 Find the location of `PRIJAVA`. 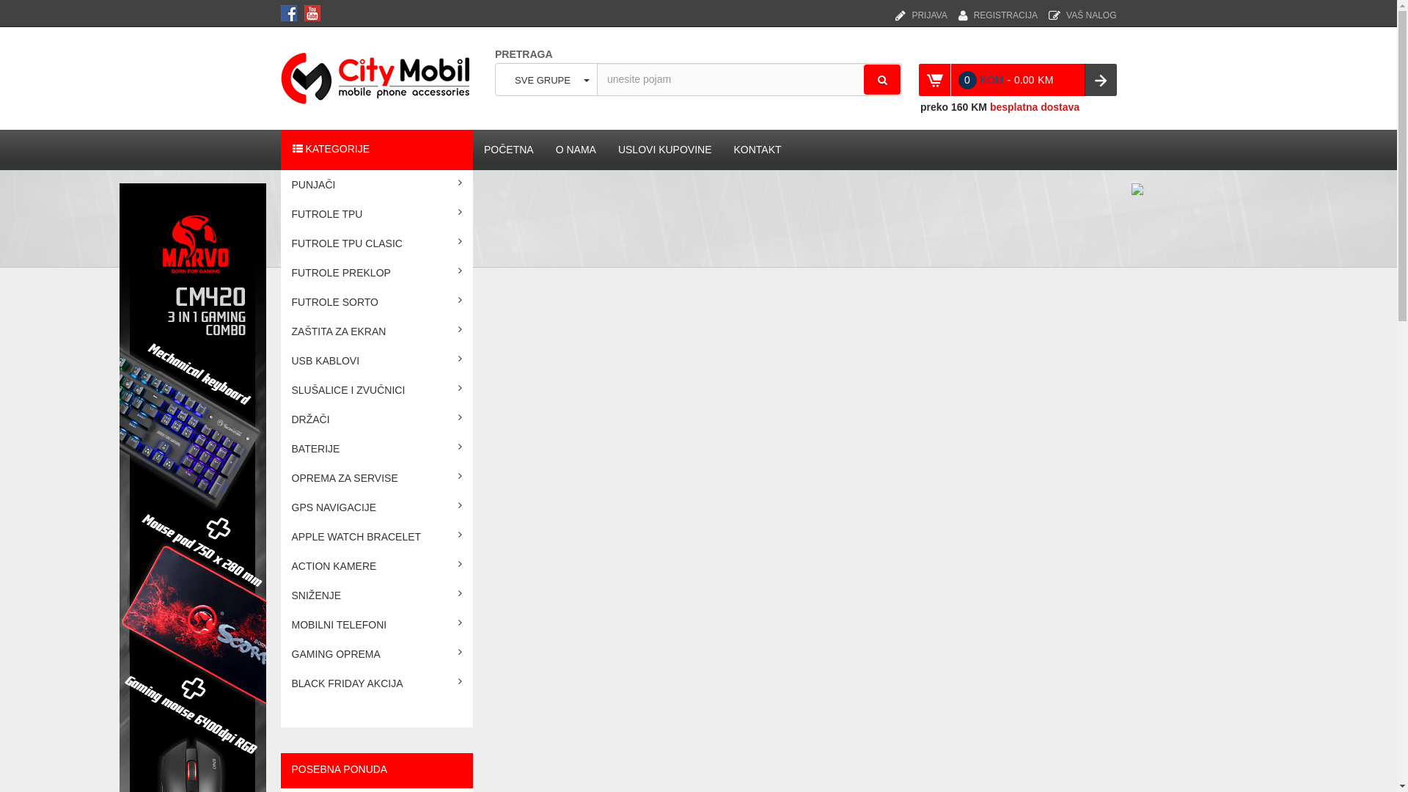

PRIJAVA is located at coordinates (921, 9).